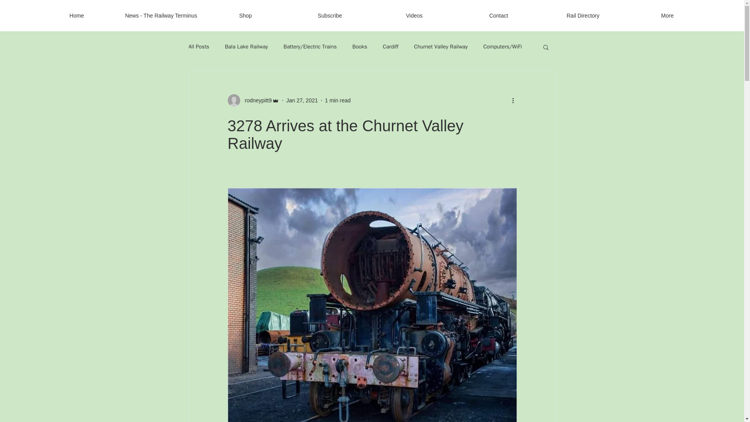  What do you see at coordinates (360, 47) in the screenshot?
I see `Books` at bounding box center [360, 47].